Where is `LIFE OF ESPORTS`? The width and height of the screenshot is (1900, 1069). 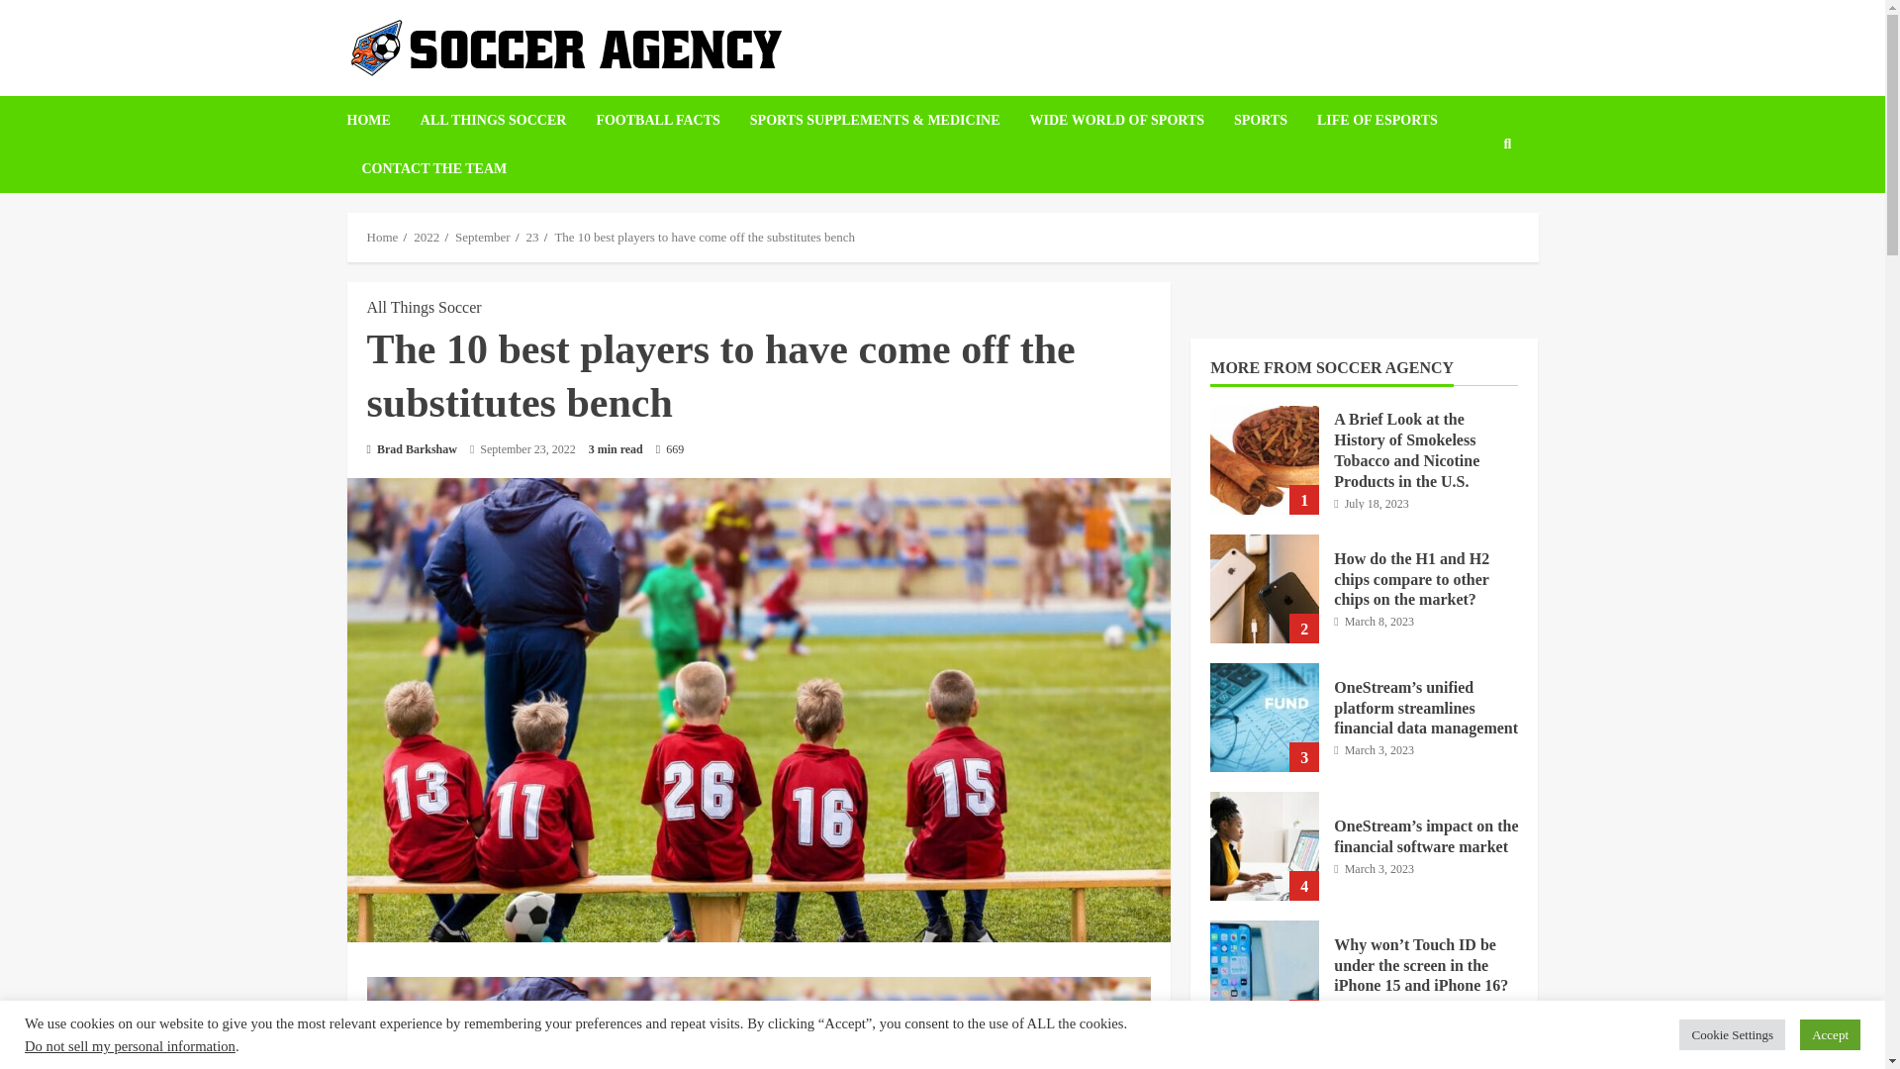
LIFE OF ESPORTS is located at coordinates (1377, 120).